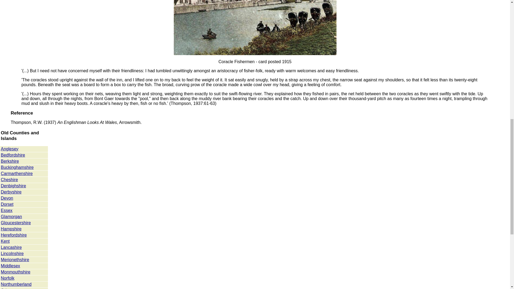  Describe the element at coordinates (11, 247) in the screenshot. I see `Lancashire` at that location.